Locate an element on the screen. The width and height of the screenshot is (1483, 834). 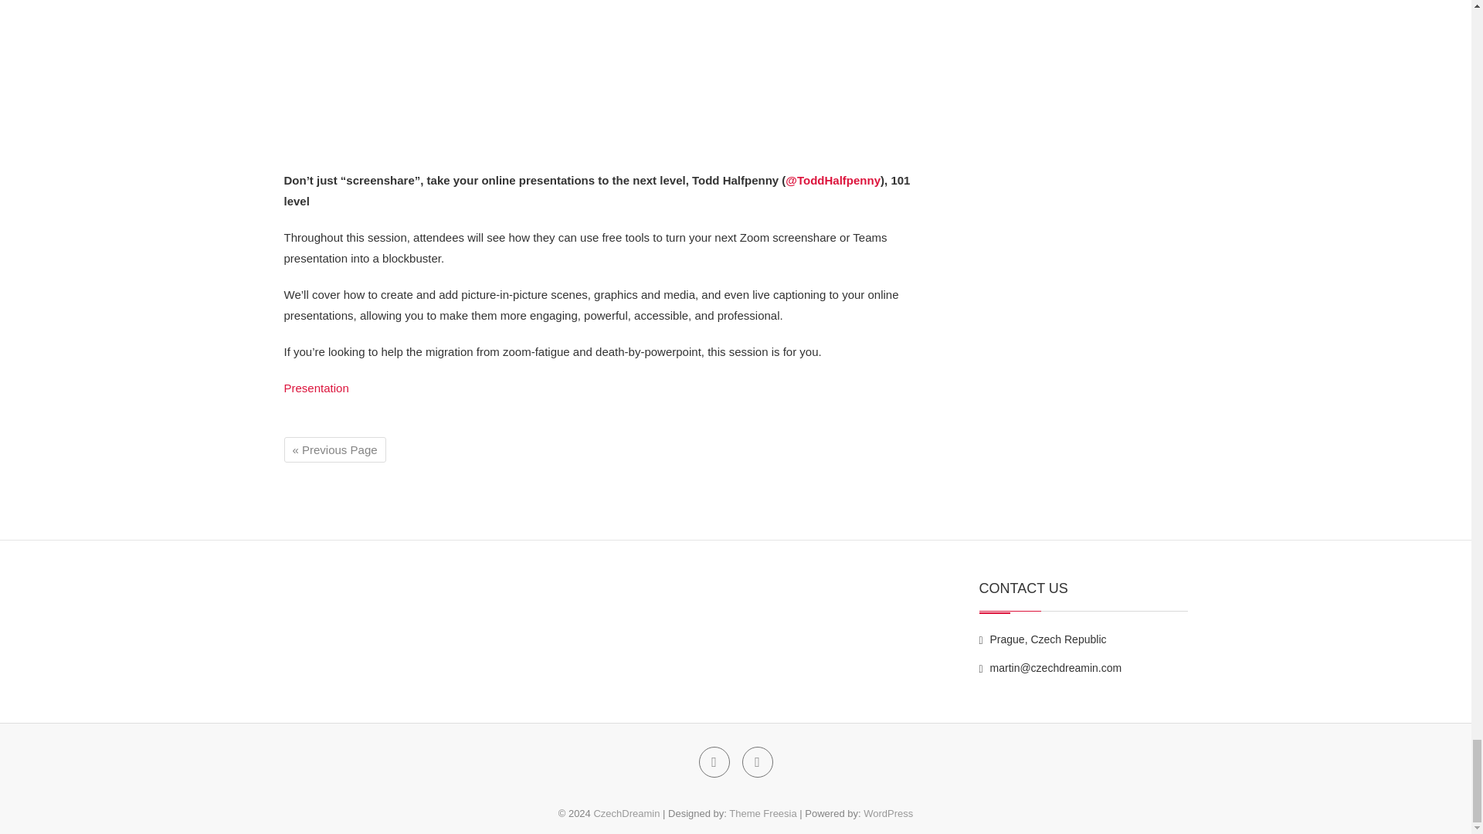
Presentation is located at coordinates (317, 388).